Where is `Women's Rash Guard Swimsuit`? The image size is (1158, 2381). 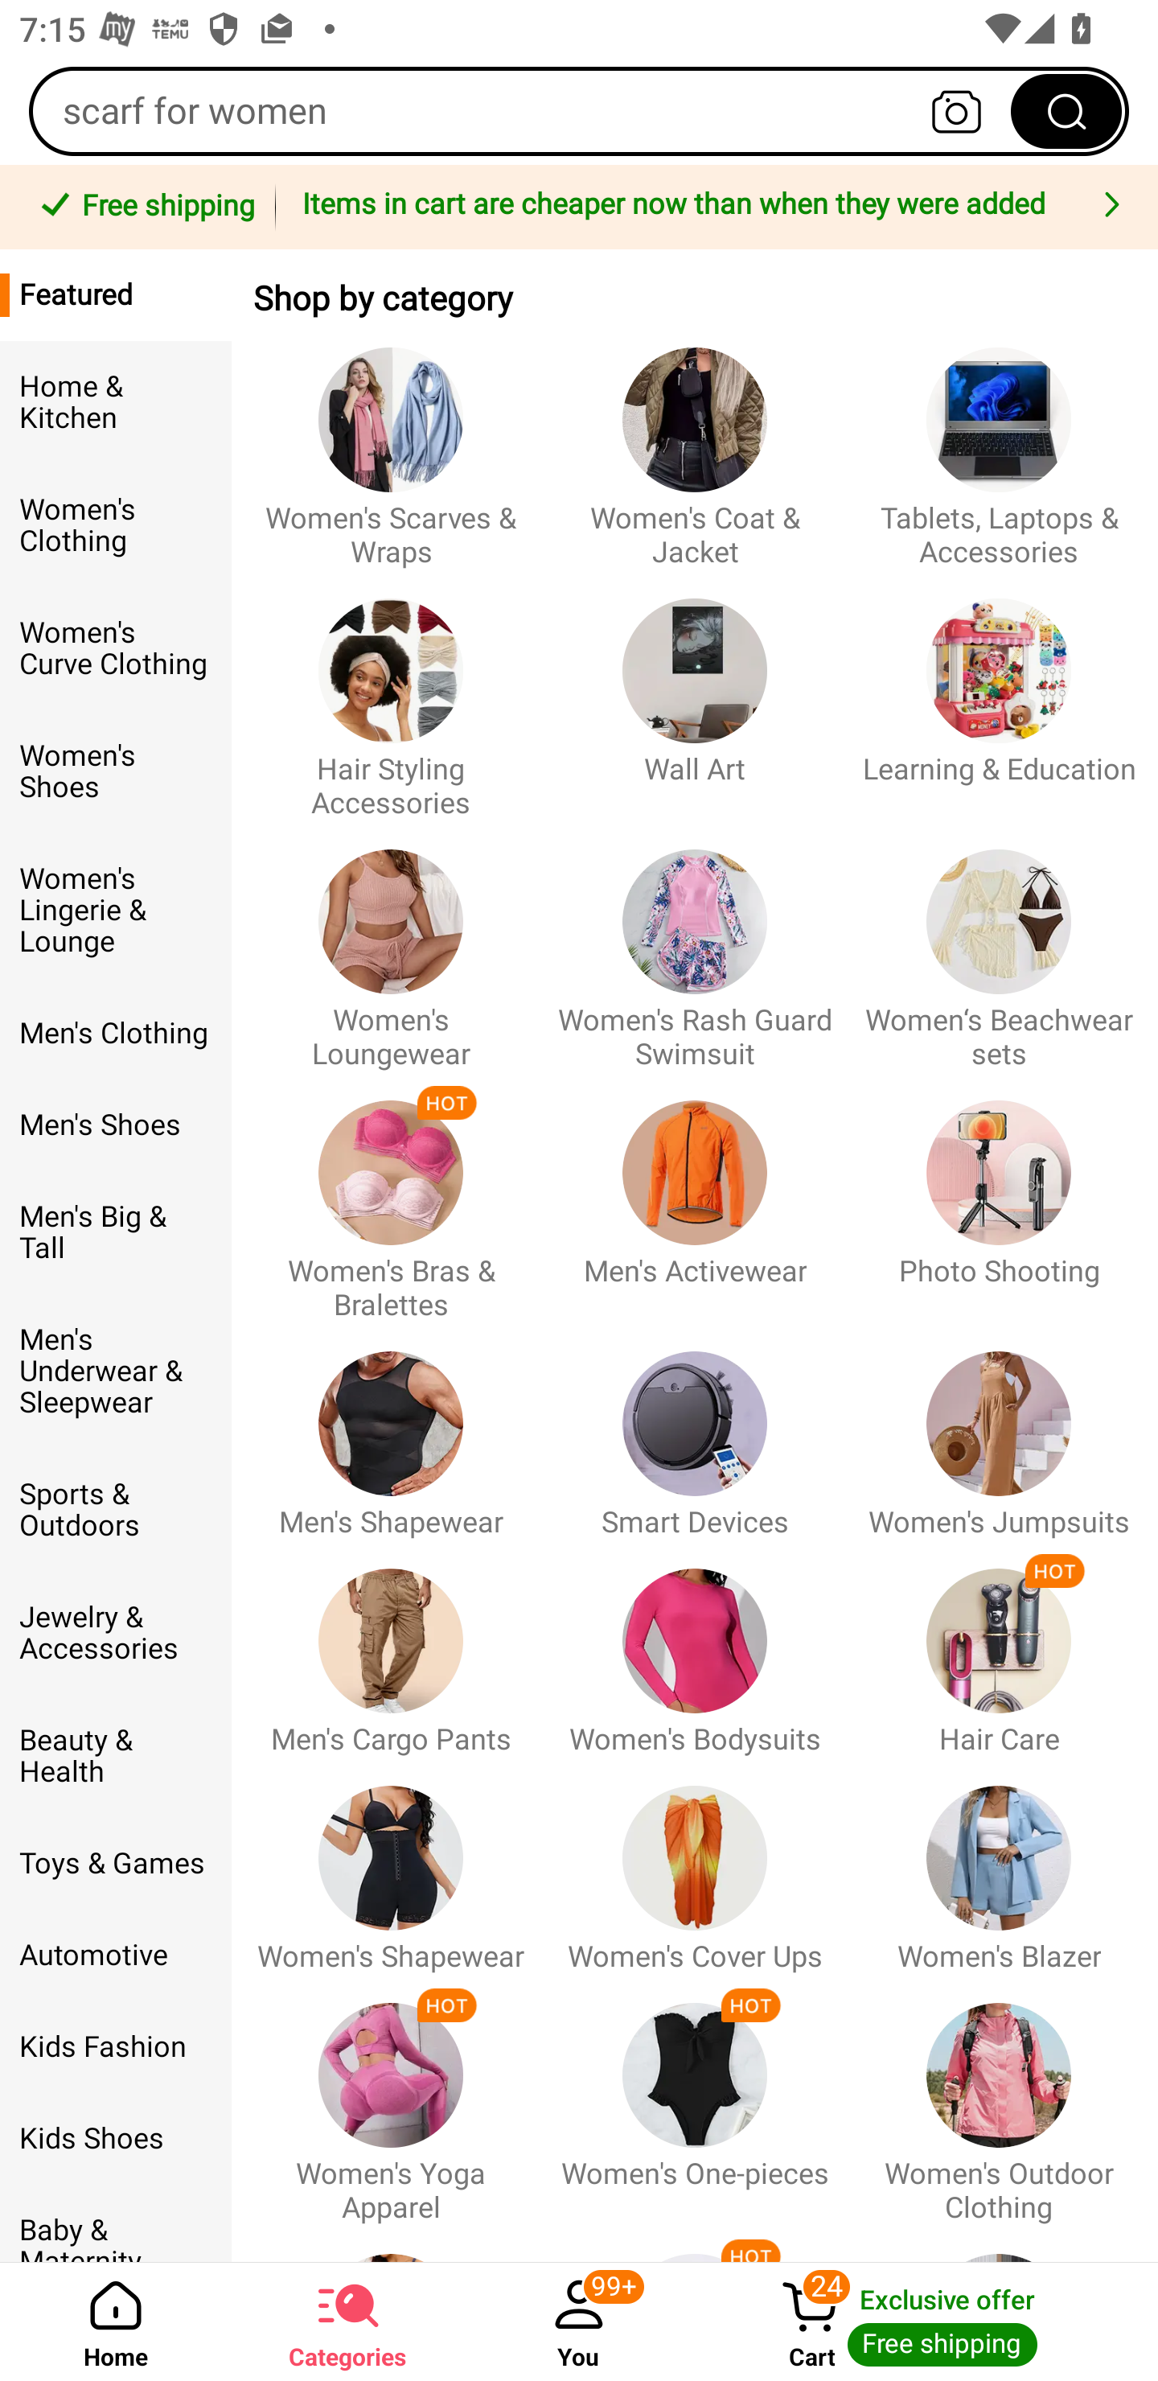
Women's Rash Guard Swimsuit is located at coordinates (695, 946).